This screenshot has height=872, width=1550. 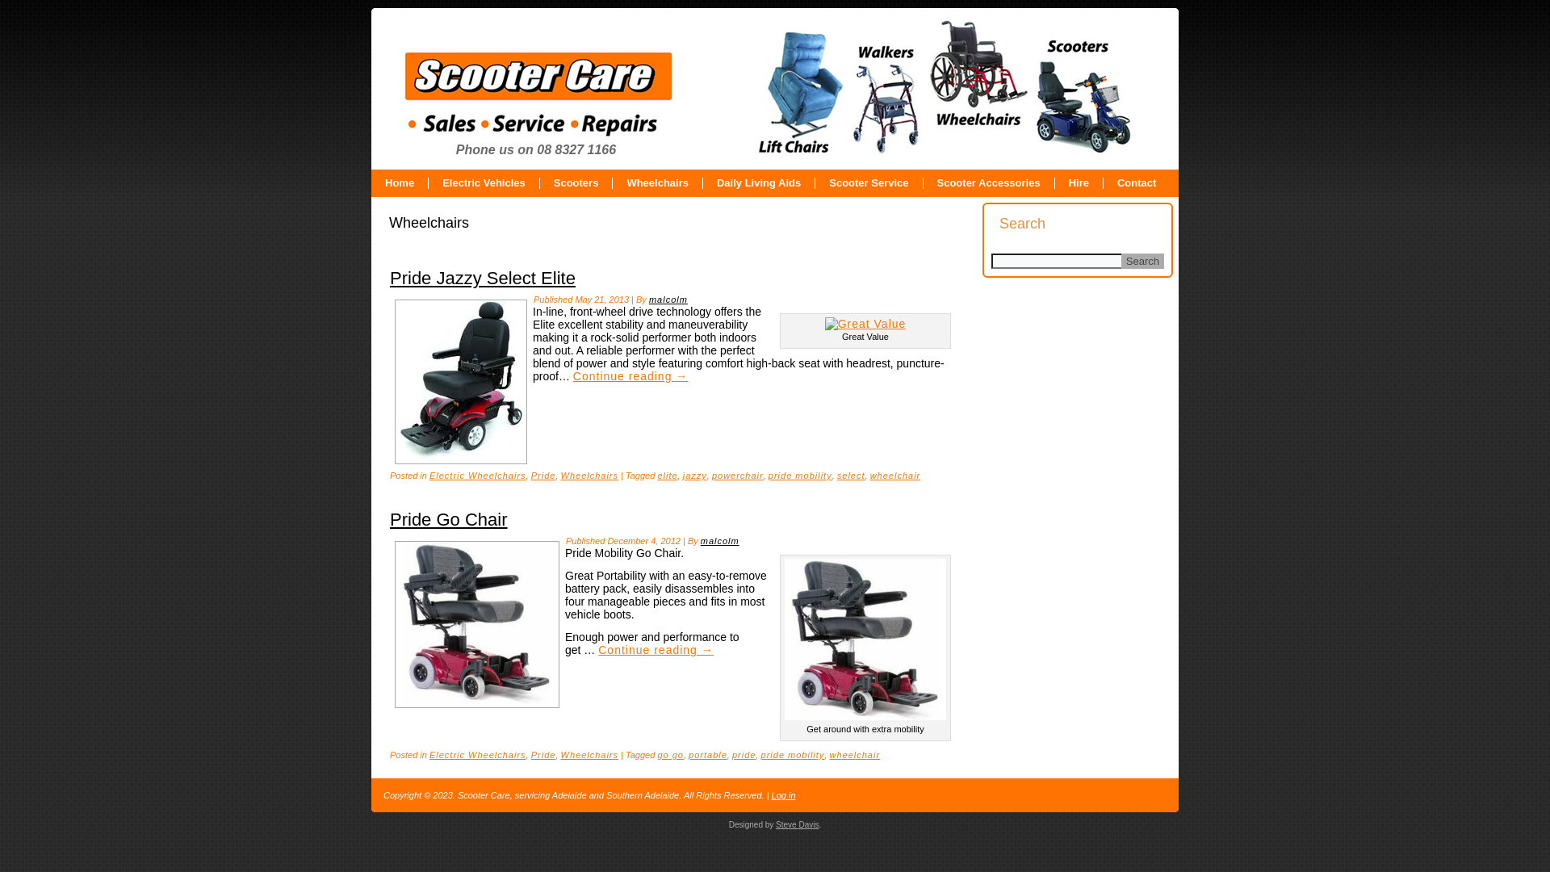 What do you see at coordinates (483, 278) in the screenshot?
I see `Pride Jazzy Select Elite` at bounding box center [483, 278].